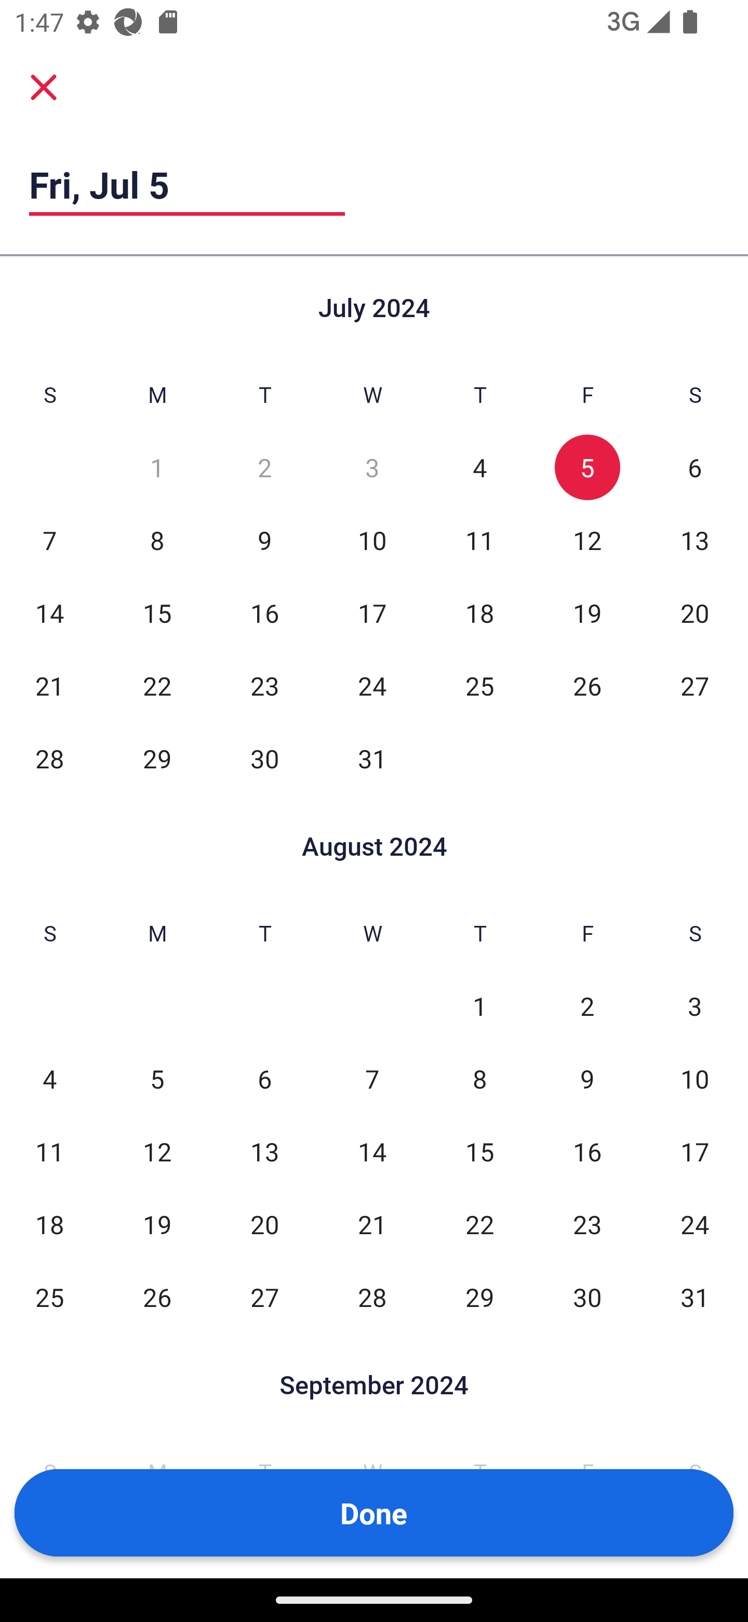 Image resolution: width=748 pixels, height=1622 pixels. What do you see at coordinates (479, 468) in the screenshot?
I see `4 Thu, Jul 4, Not Selected` at bounding box center [479, 468].